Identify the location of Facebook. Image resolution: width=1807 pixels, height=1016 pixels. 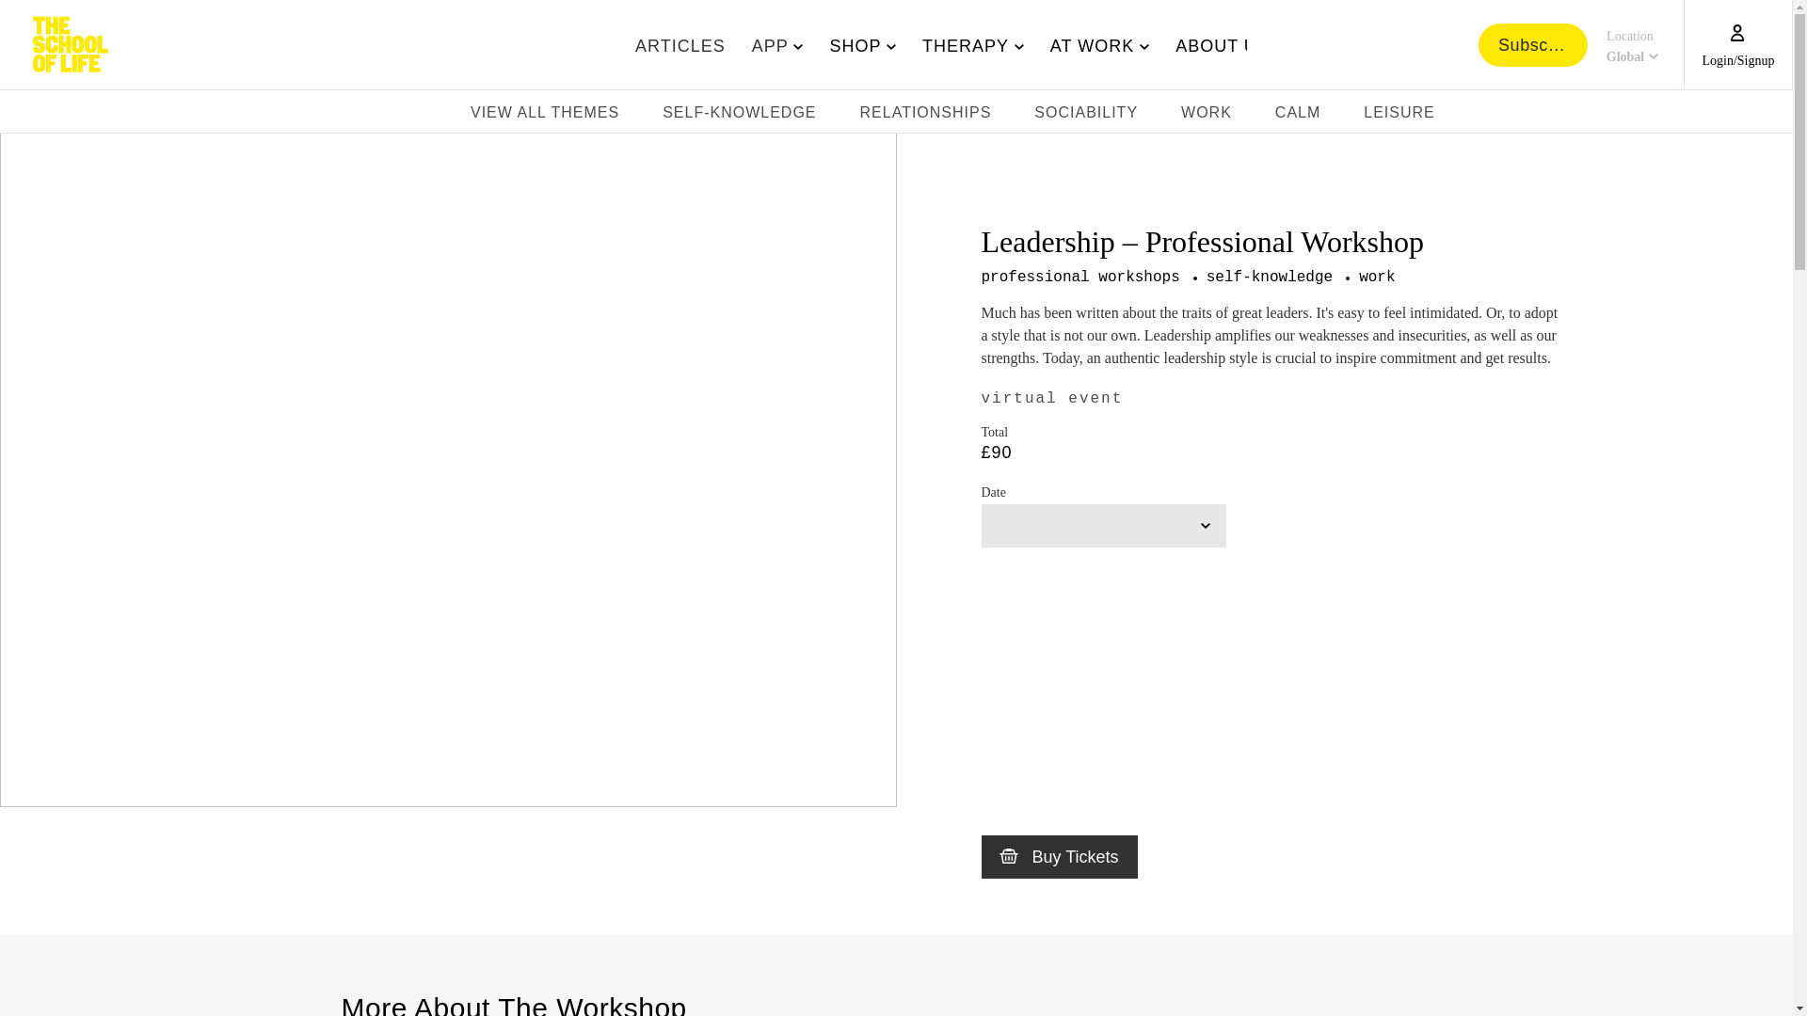
(1751, 115).